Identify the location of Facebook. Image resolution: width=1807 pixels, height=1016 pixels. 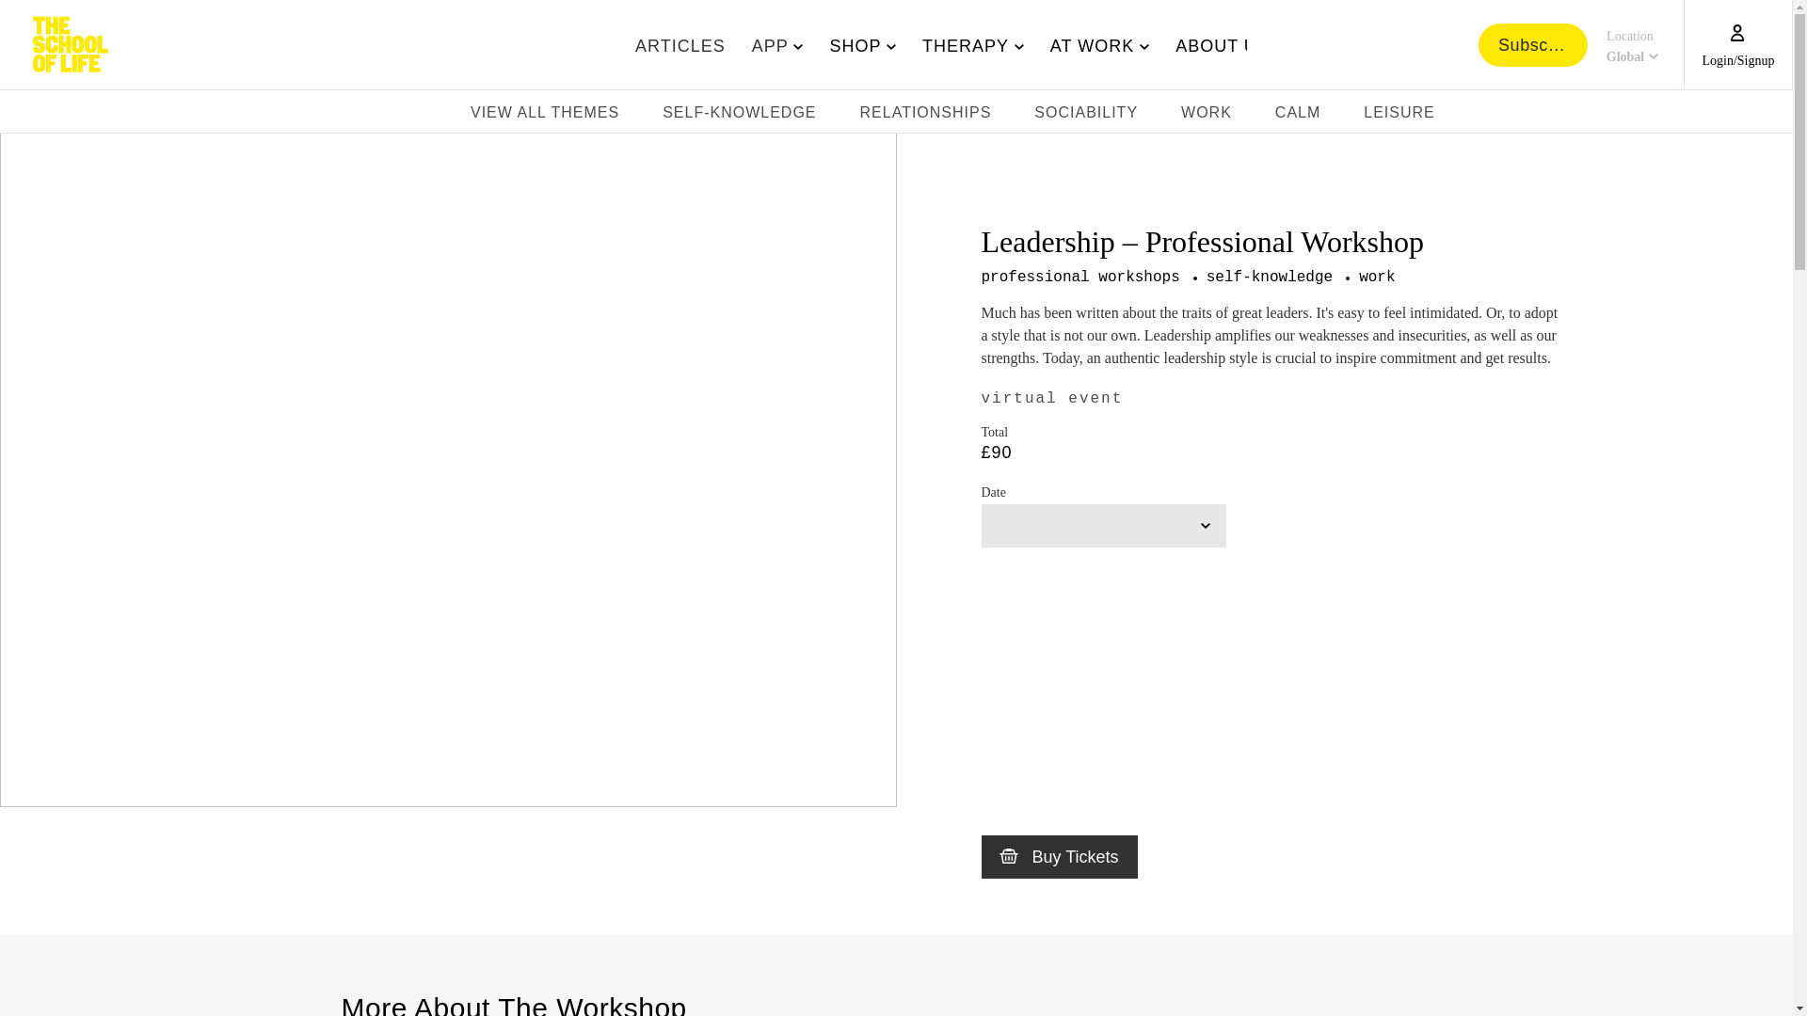
(1751, 115).